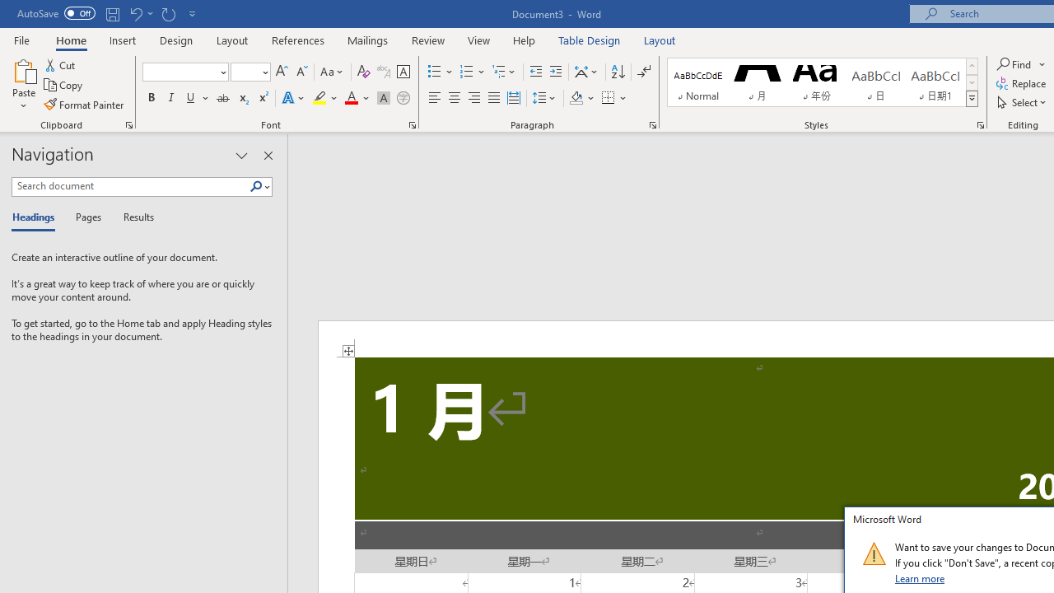  I want to click on Pages, so click(86, 217).